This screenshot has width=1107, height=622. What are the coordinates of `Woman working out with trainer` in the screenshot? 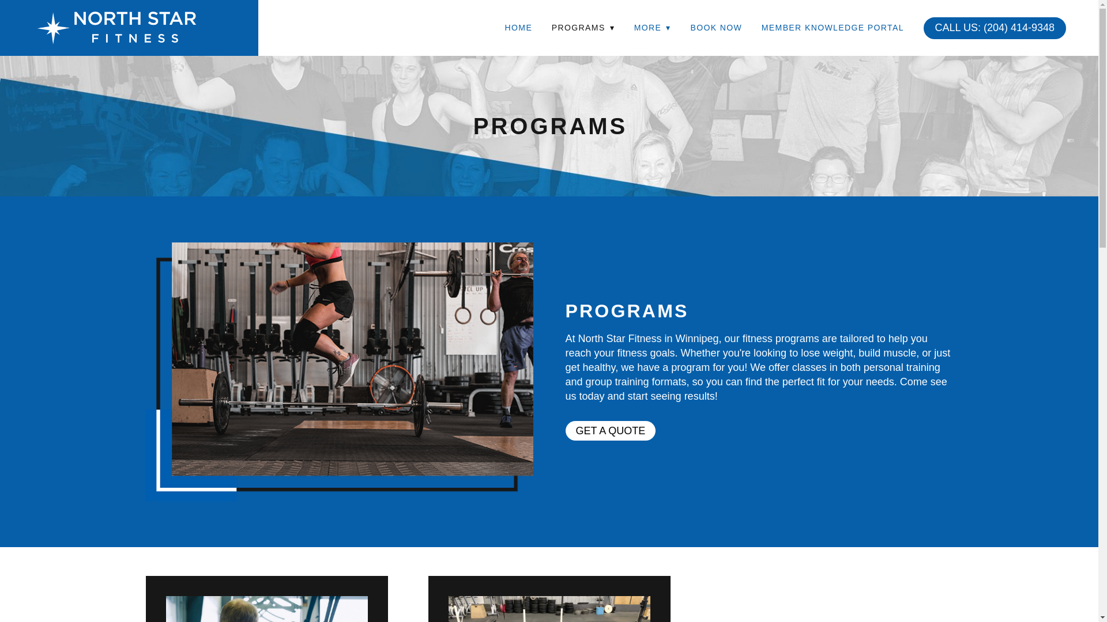 It's located at (266, 609).